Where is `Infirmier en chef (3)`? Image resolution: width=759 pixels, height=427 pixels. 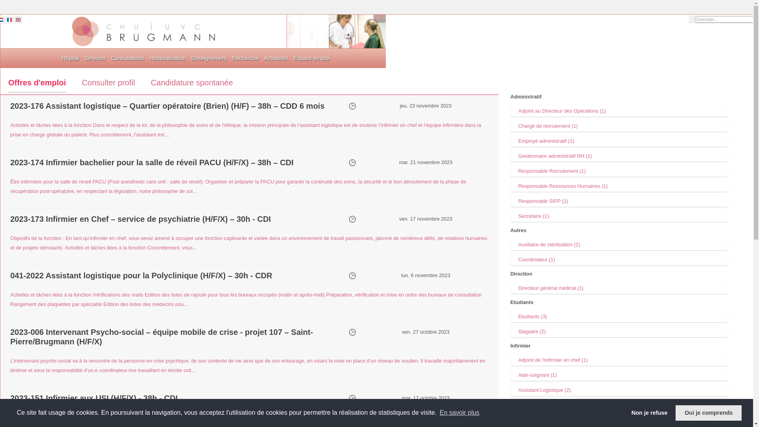
Infirmier en chef (3) is located at coordinates (619, 420).